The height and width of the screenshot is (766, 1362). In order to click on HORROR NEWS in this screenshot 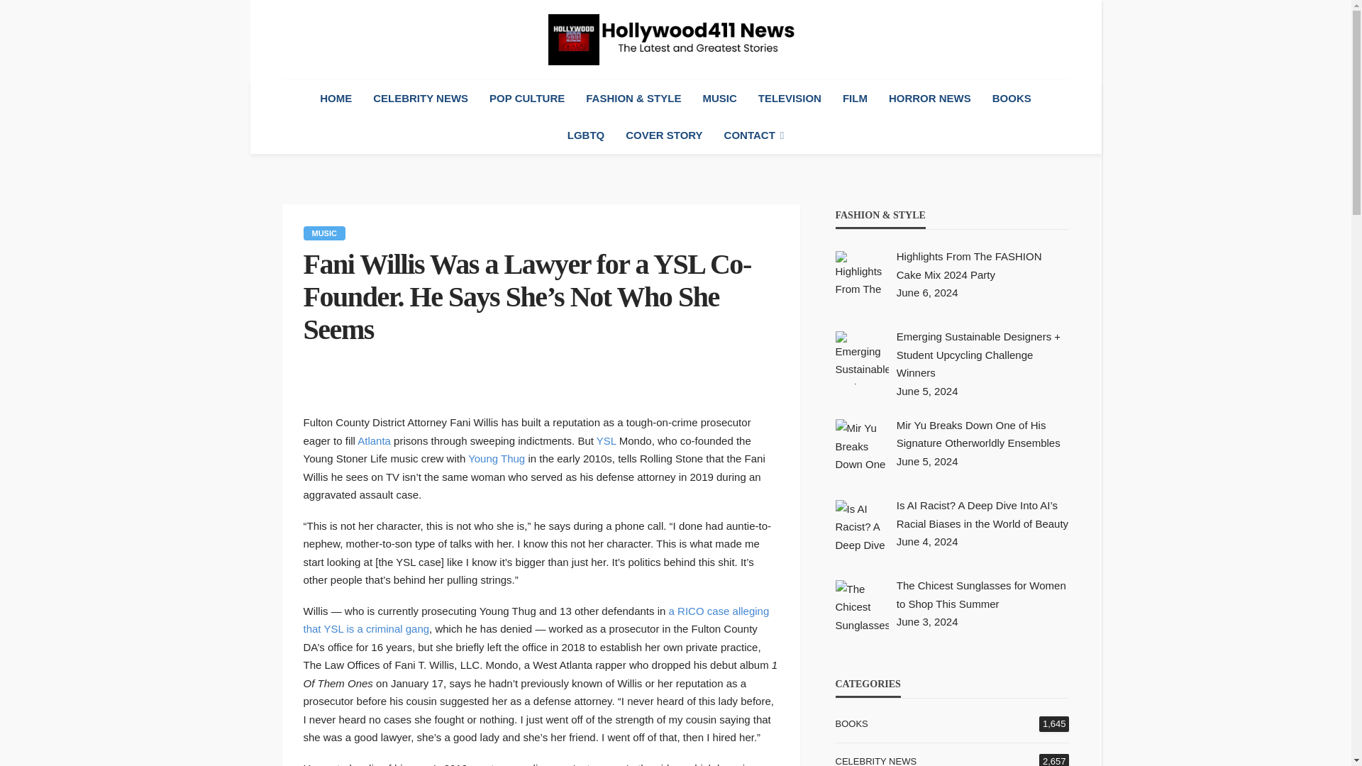, I will do `click(930, 99)`.